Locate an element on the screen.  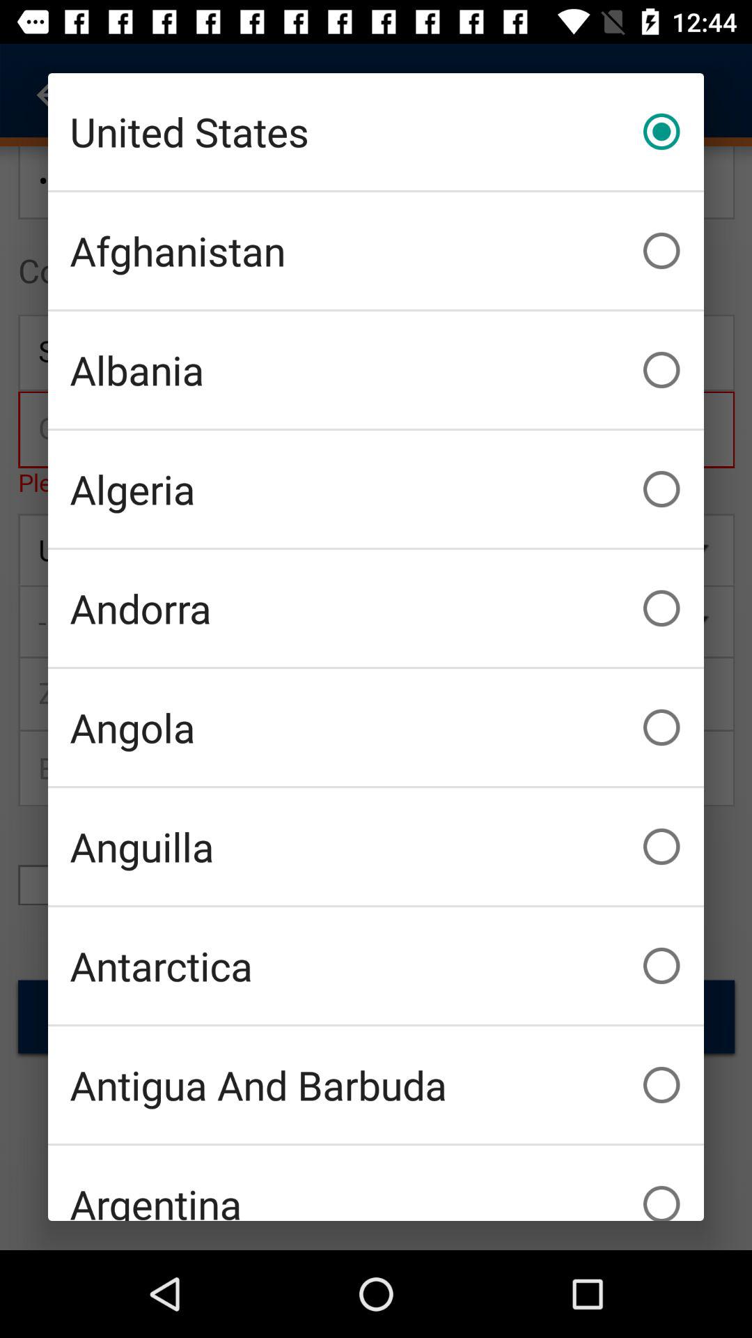
turn on the icon above afghanistan is located at coordinates (376, 132).